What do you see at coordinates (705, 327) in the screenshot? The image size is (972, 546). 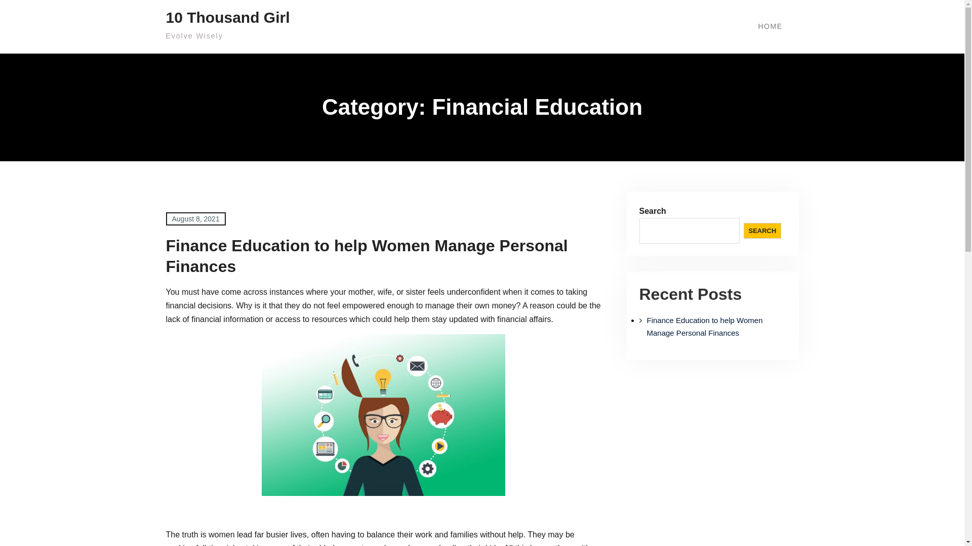 I see `Finance Education to help Women Manage Personal Finances` at bounding box center [705, 327].